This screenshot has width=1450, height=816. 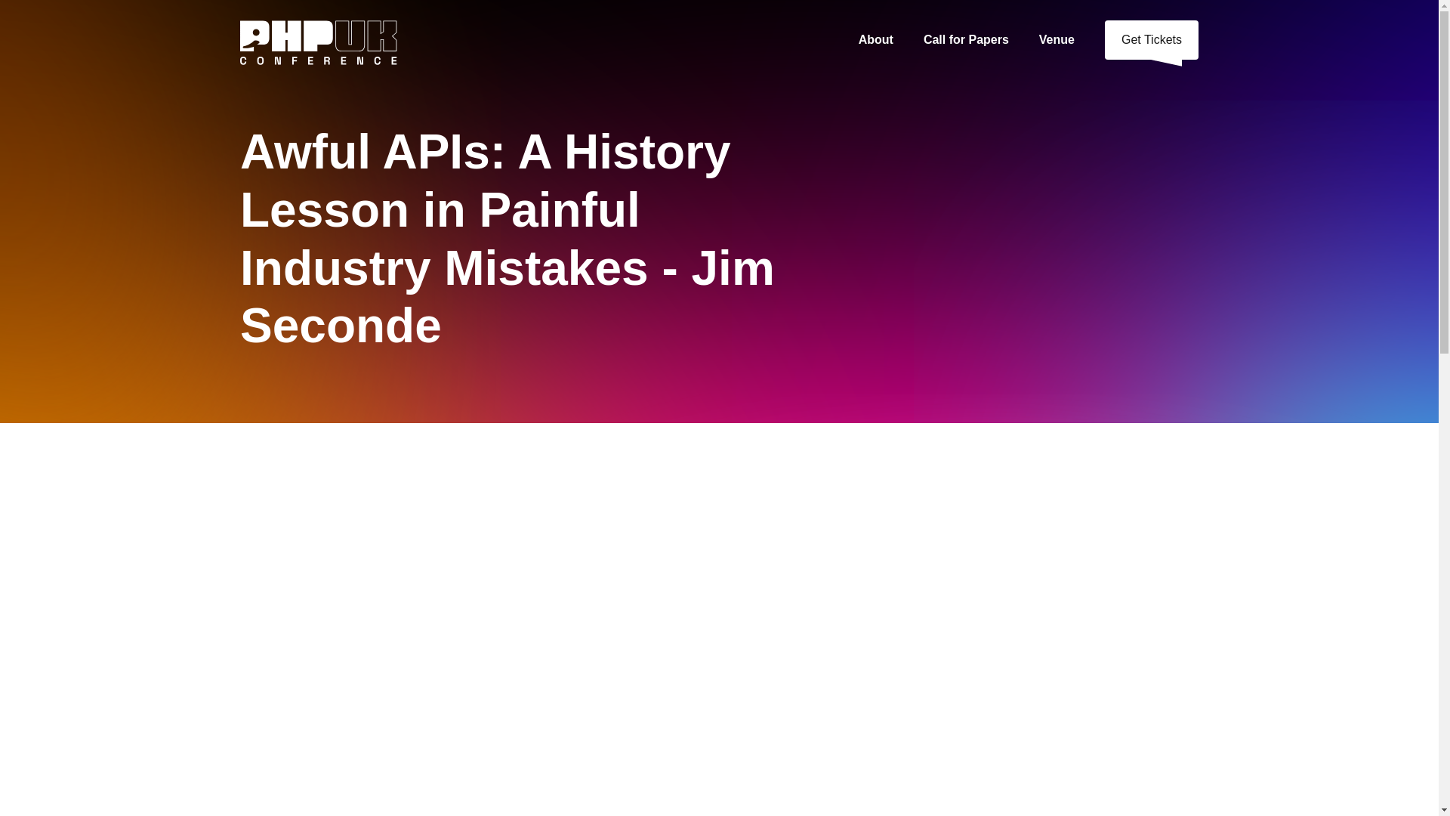 I want to click on Call for Papers, so click(x=966, y=39).